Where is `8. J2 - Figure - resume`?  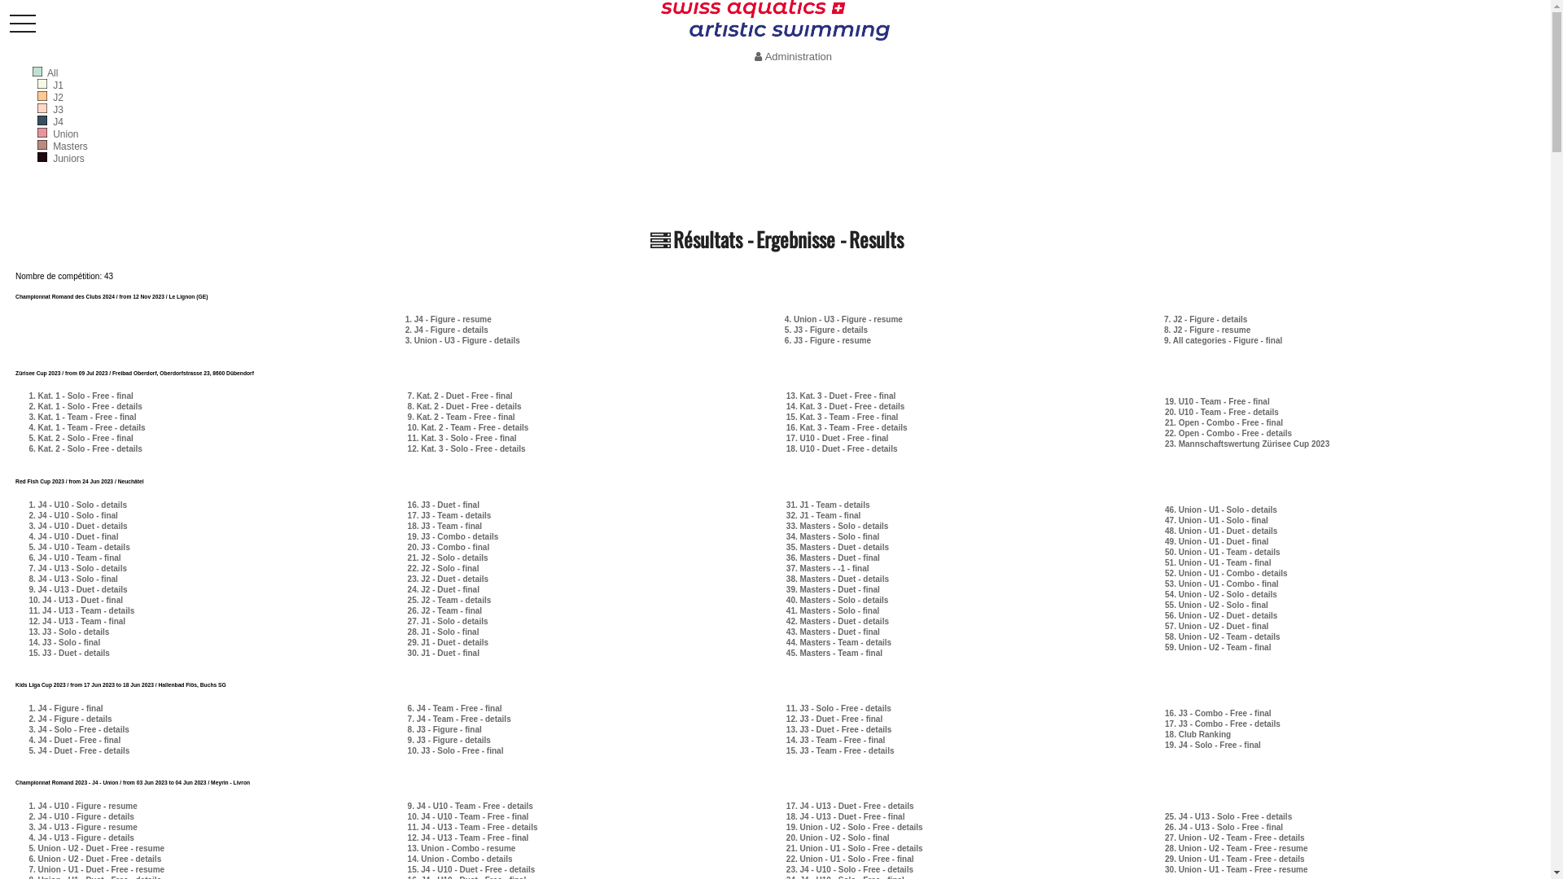
8. J2 - Figure - resume is located at coordinates (1207, 330).